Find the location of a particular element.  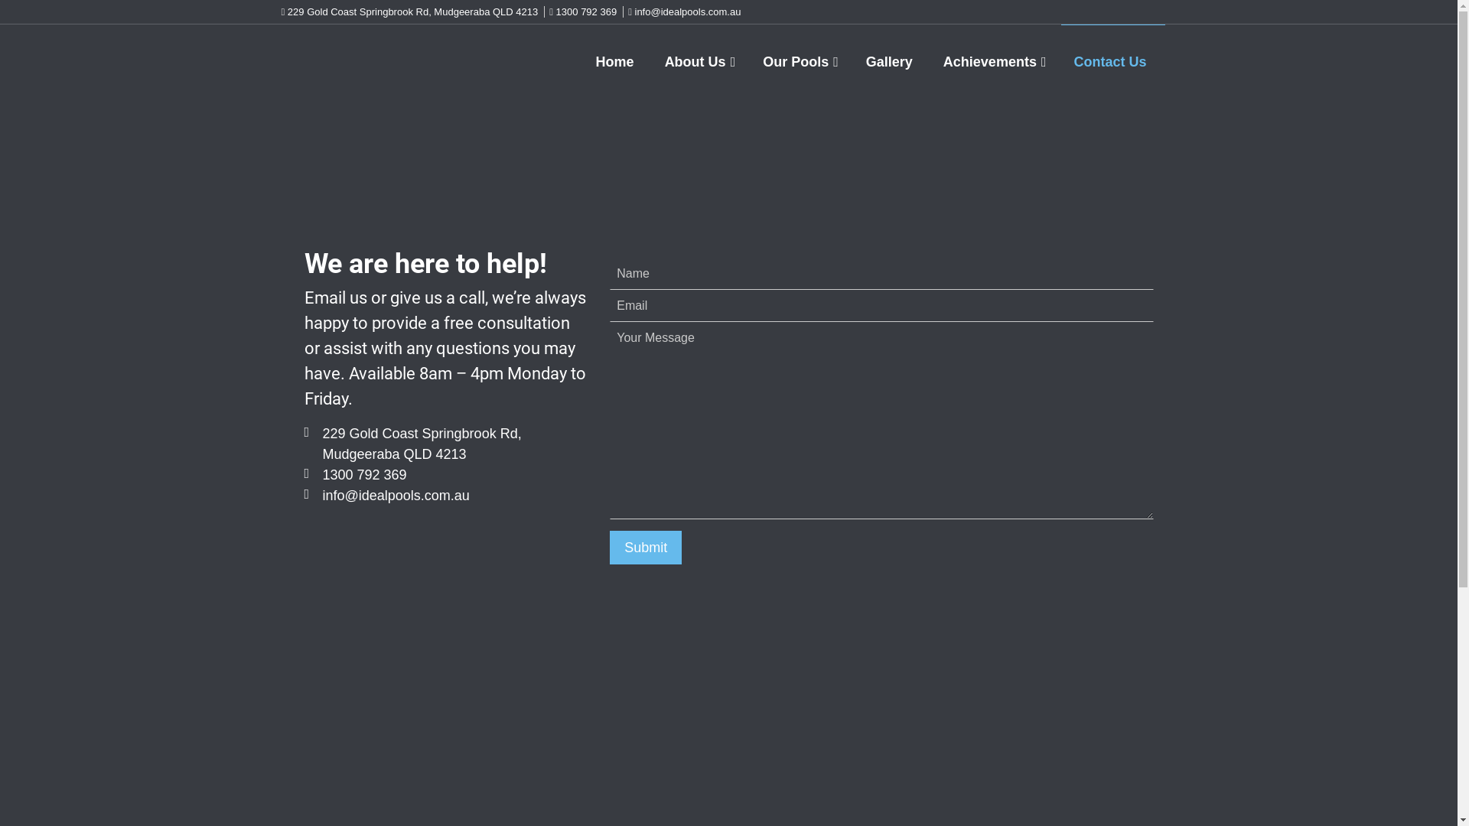

1300 792 369 is located at coordinates (583, 12).